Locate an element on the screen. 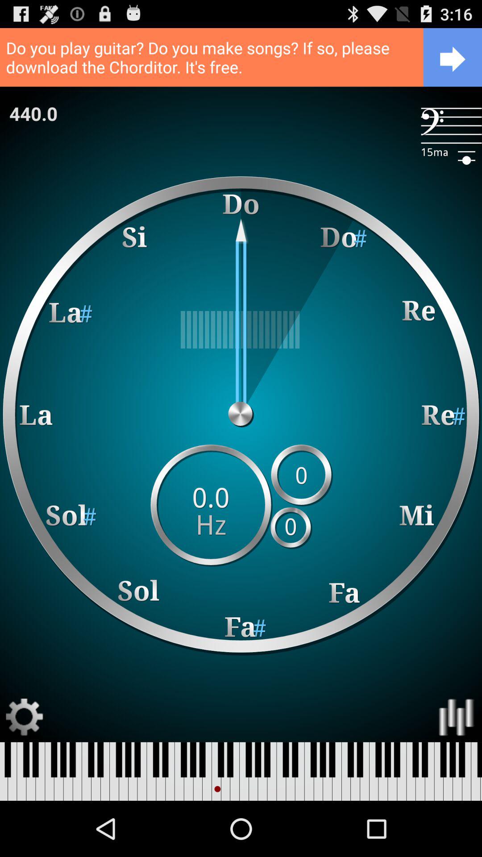  turn on icon below the c a r is located at coordinates (452, 126).